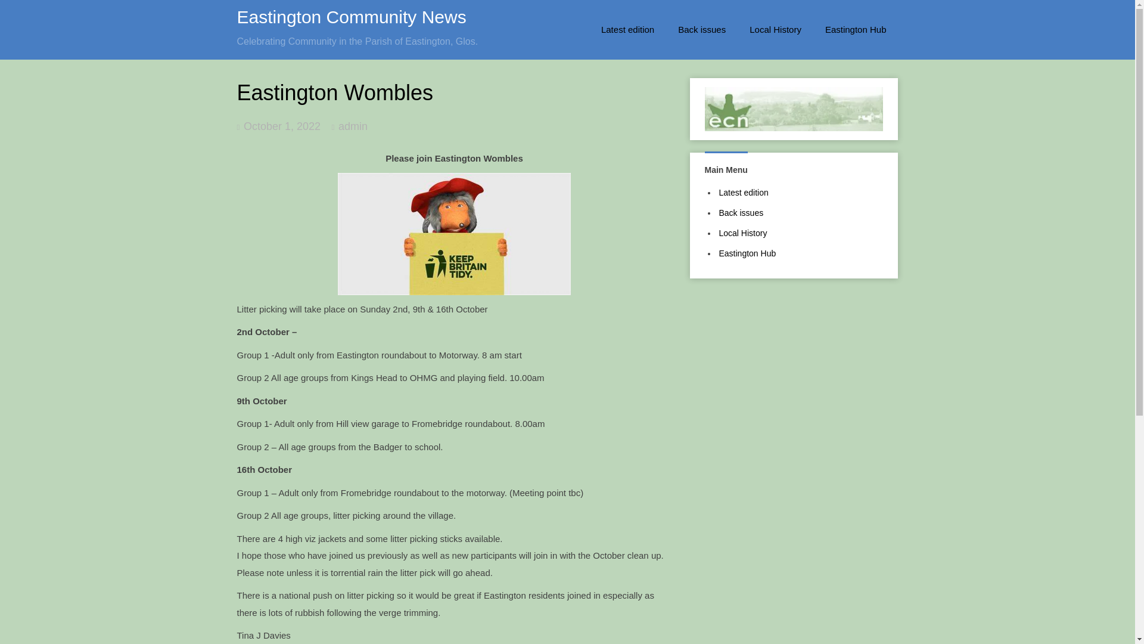 This screenshot has width=1144, height=644. What do you see at coordinates (352, 17) in the screenshot?
I see `Eastington Community News` at bounding box center [352, 17].